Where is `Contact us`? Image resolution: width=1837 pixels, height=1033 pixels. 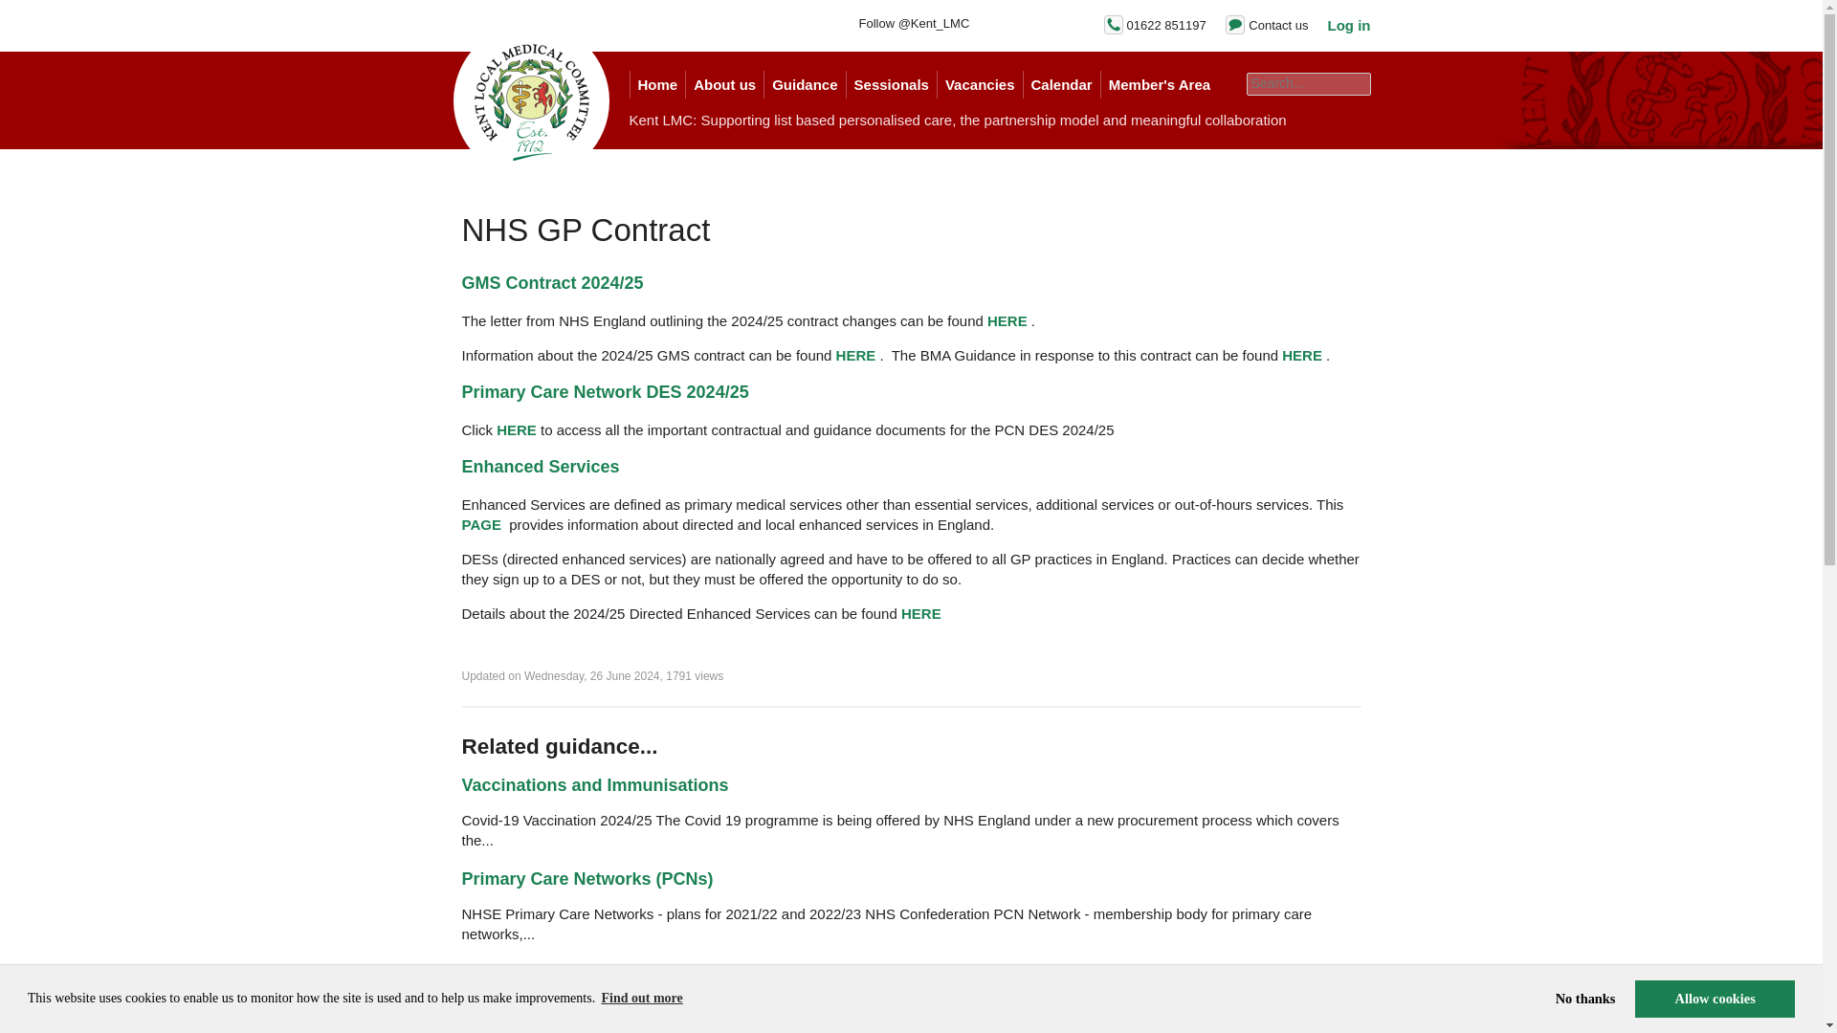
Contact us is located at coordinates (1278, 25).